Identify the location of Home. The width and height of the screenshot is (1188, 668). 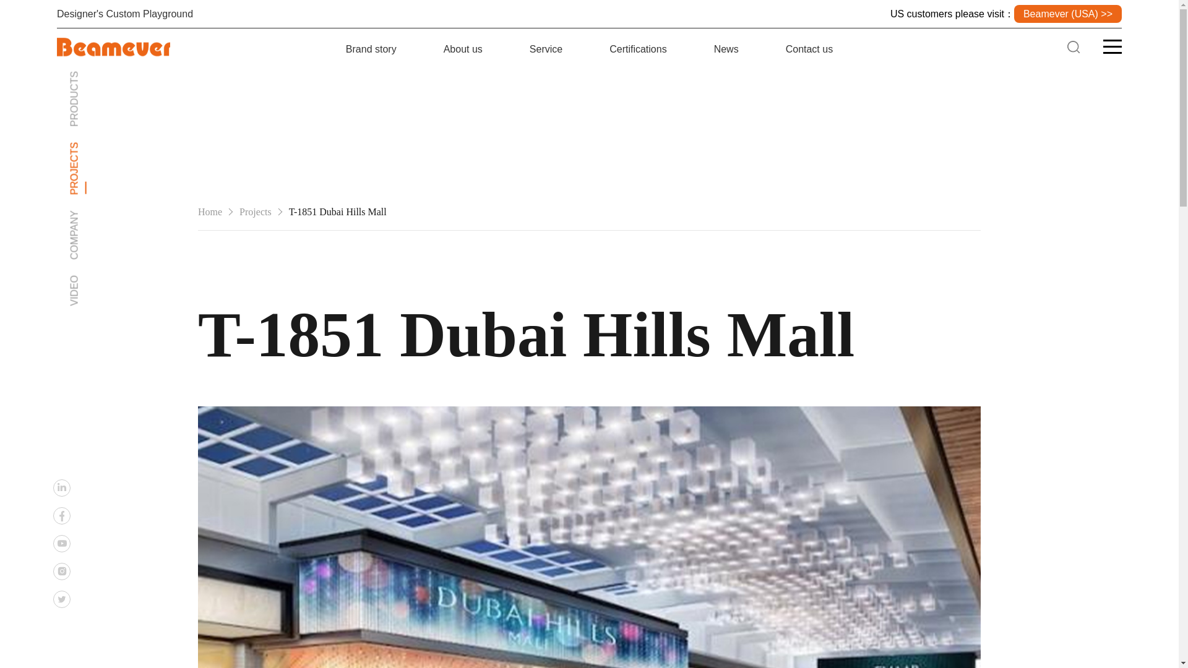
(210, 212).